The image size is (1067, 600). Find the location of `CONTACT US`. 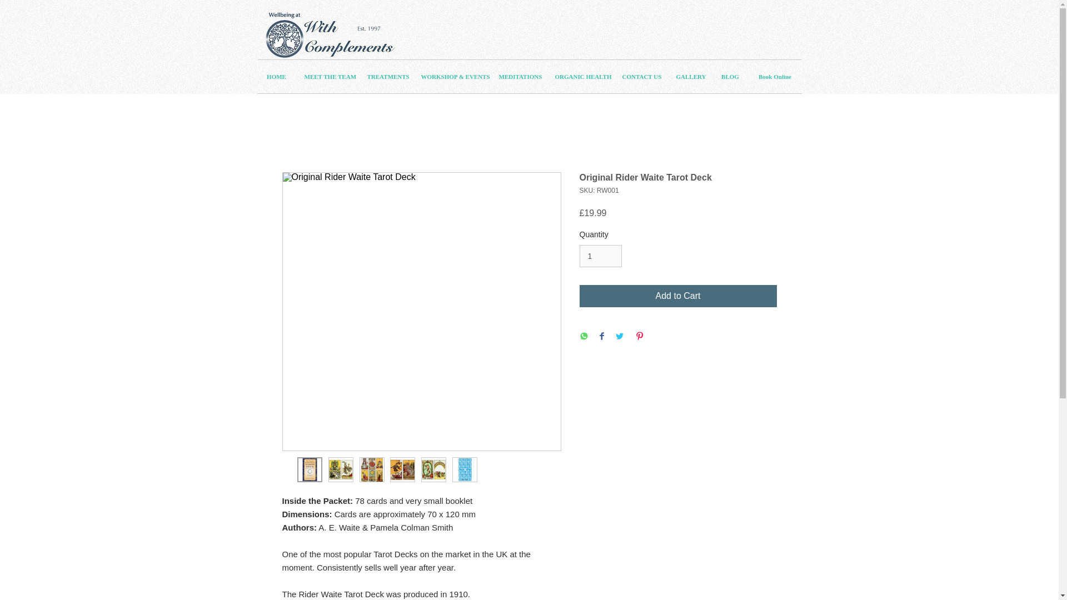

CONTACT US is located at coordinates (640, 77).